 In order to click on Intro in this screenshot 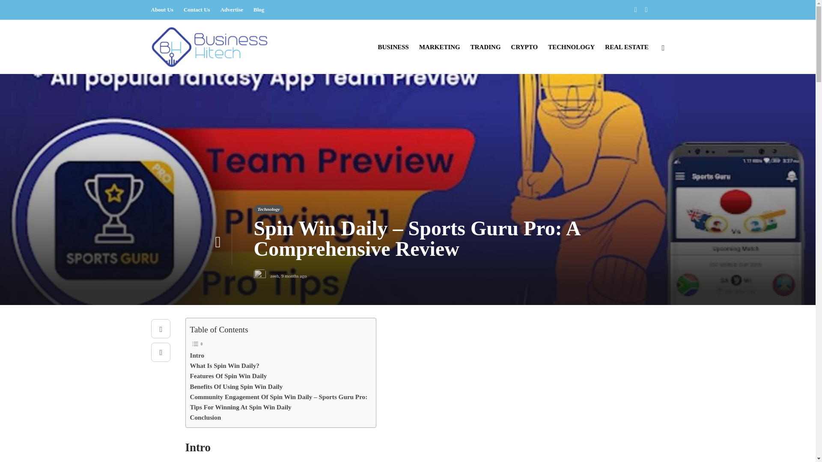, I will do `click(197, 355)`.